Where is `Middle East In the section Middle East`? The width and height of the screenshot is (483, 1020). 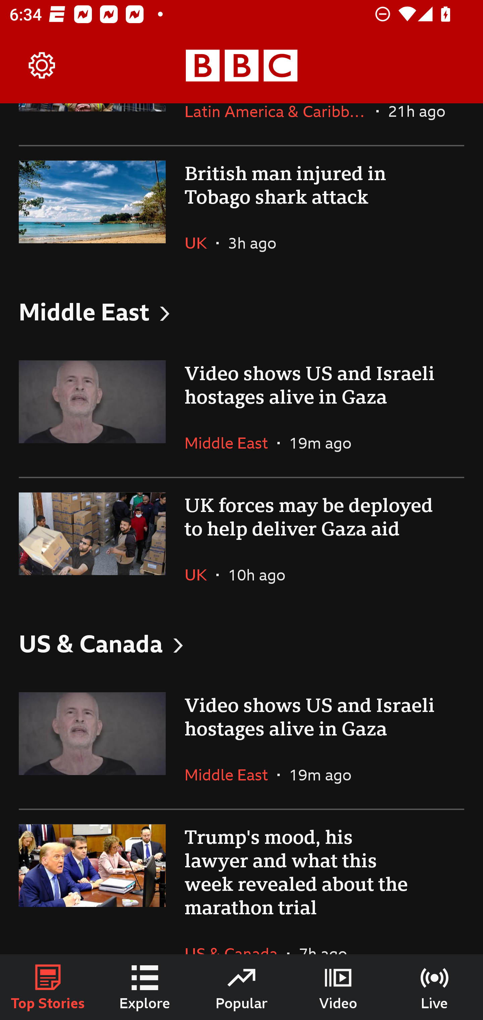
Middle East In the section Middle East is located at coordinates (231, 774).